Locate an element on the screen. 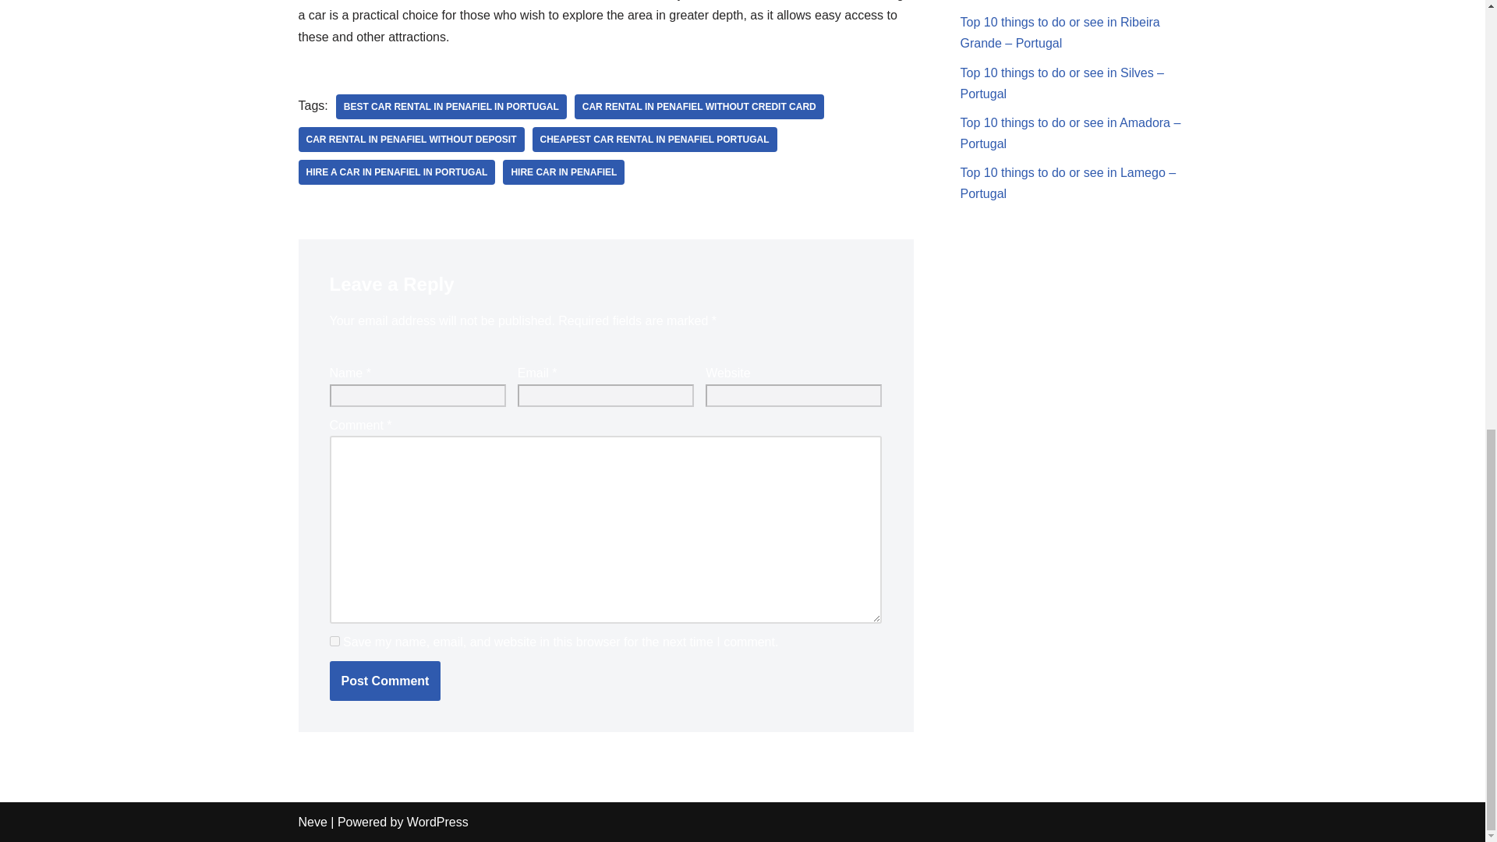  Car rental in Penafiel without deposit is located at coordinates (411, 140).